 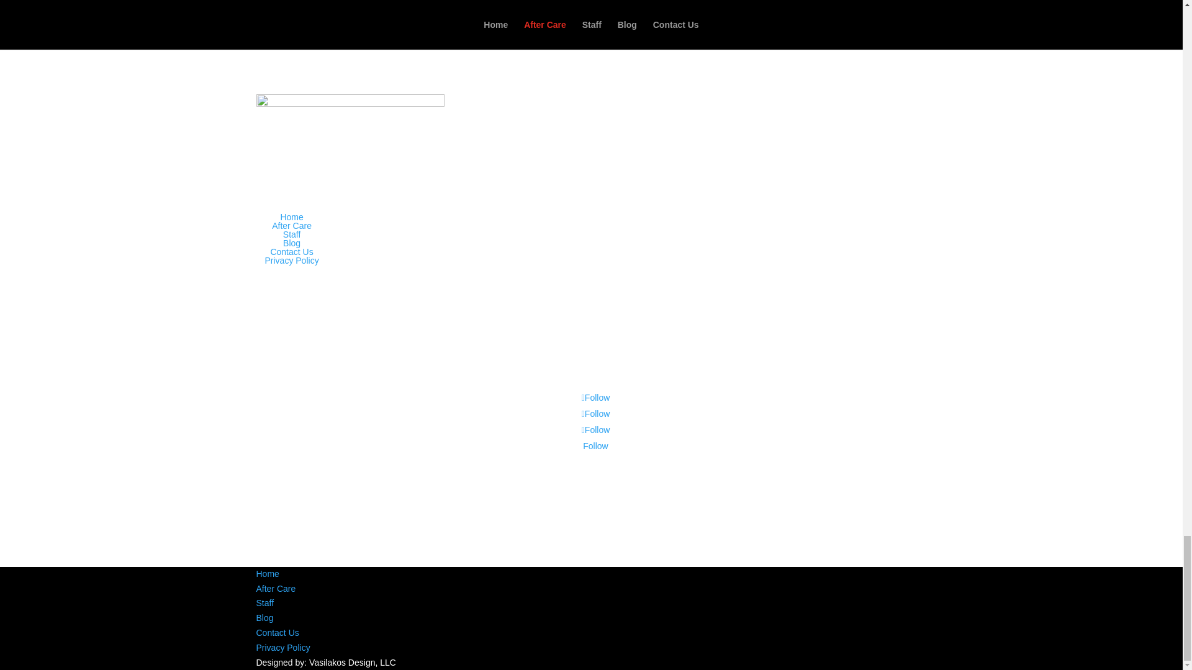 I want to click on temp3, so click(x=350, y=120).